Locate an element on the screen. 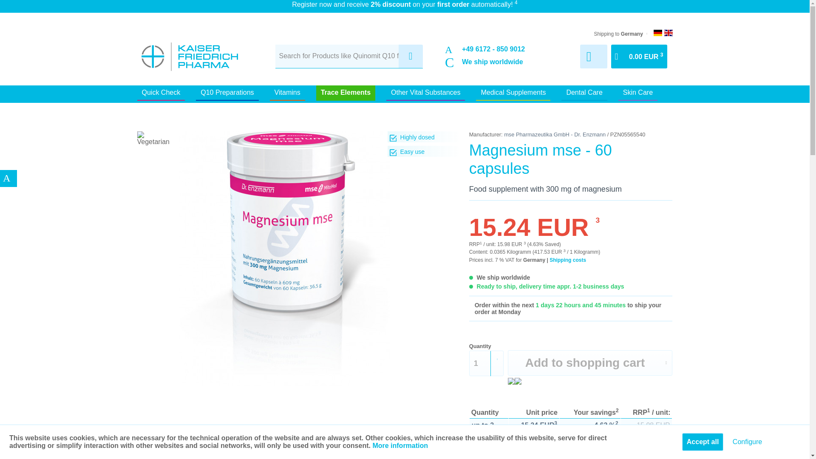 This screenshot has width=816, height=459. Deutsch is located at coordinates (657, 33).